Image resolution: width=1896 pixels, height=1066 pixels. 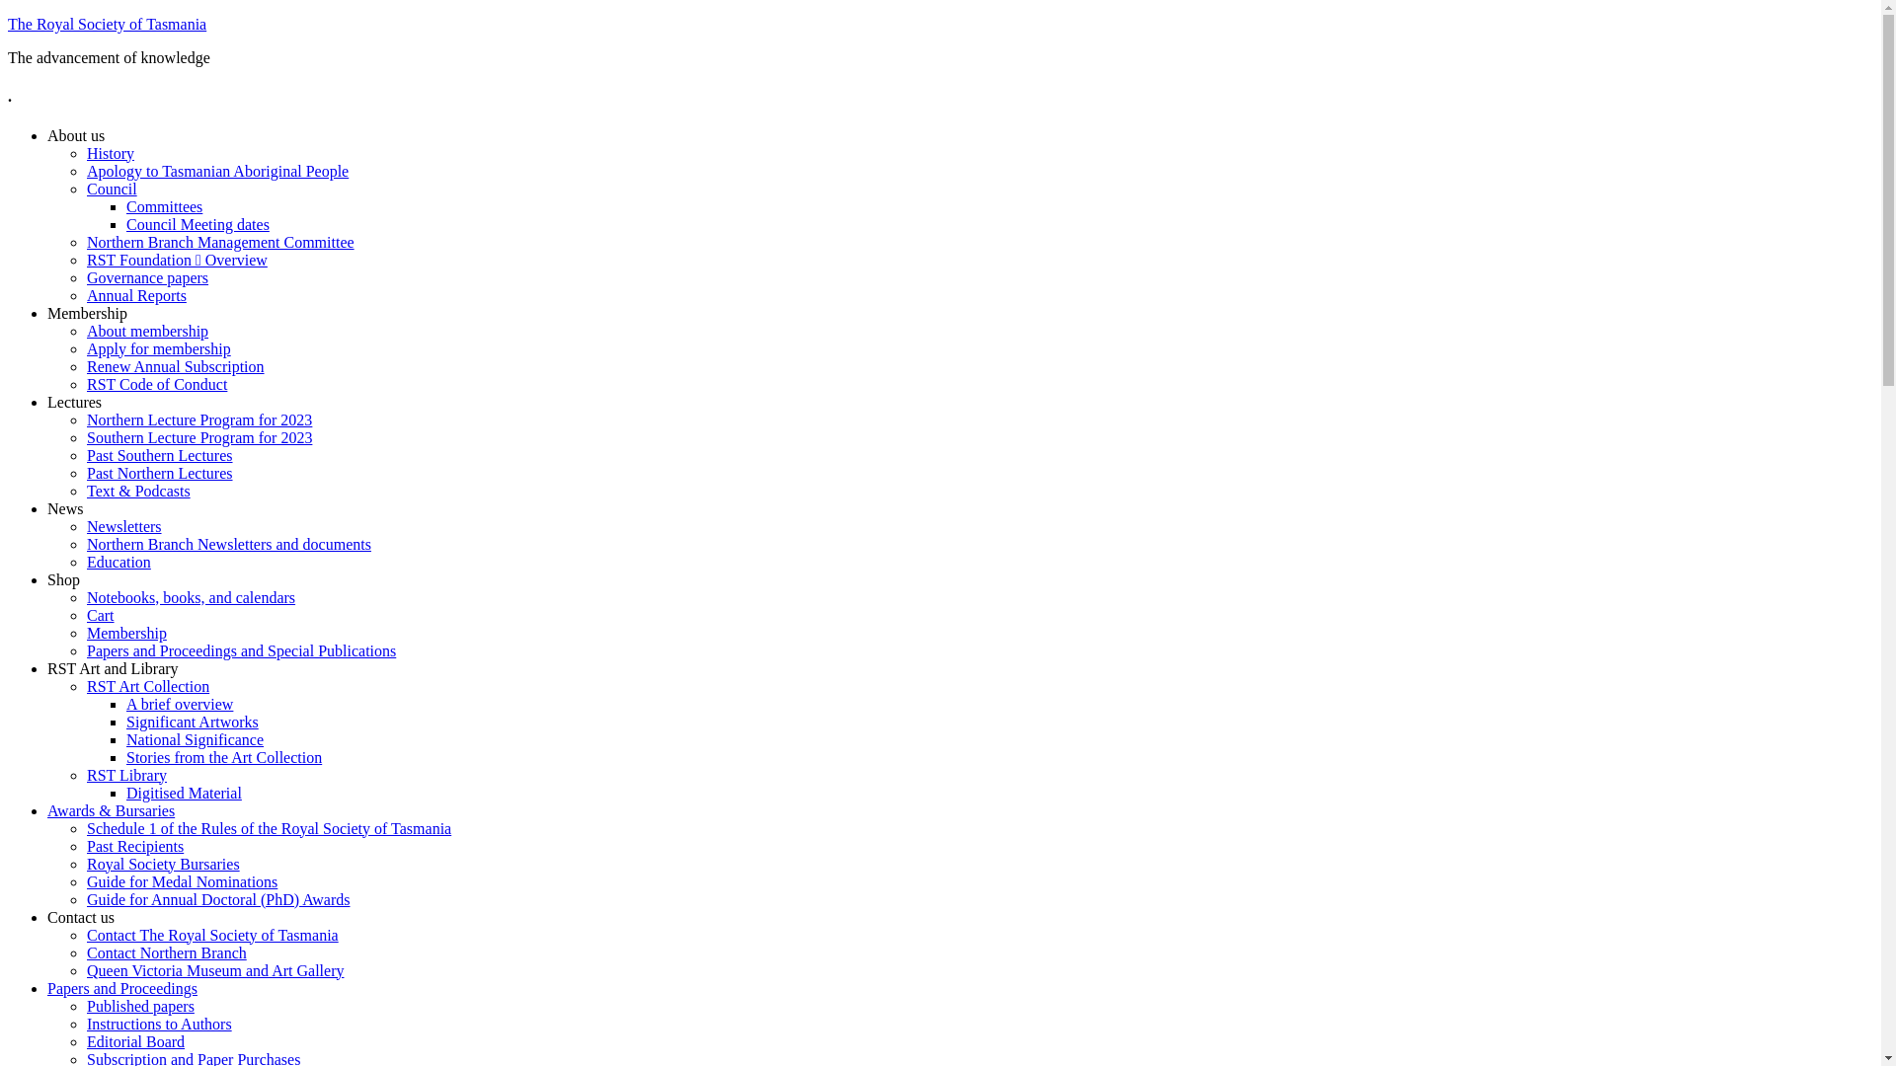 I want to click on Queen Victoria Museum and Art Gallery, so click(x=215, y=971).